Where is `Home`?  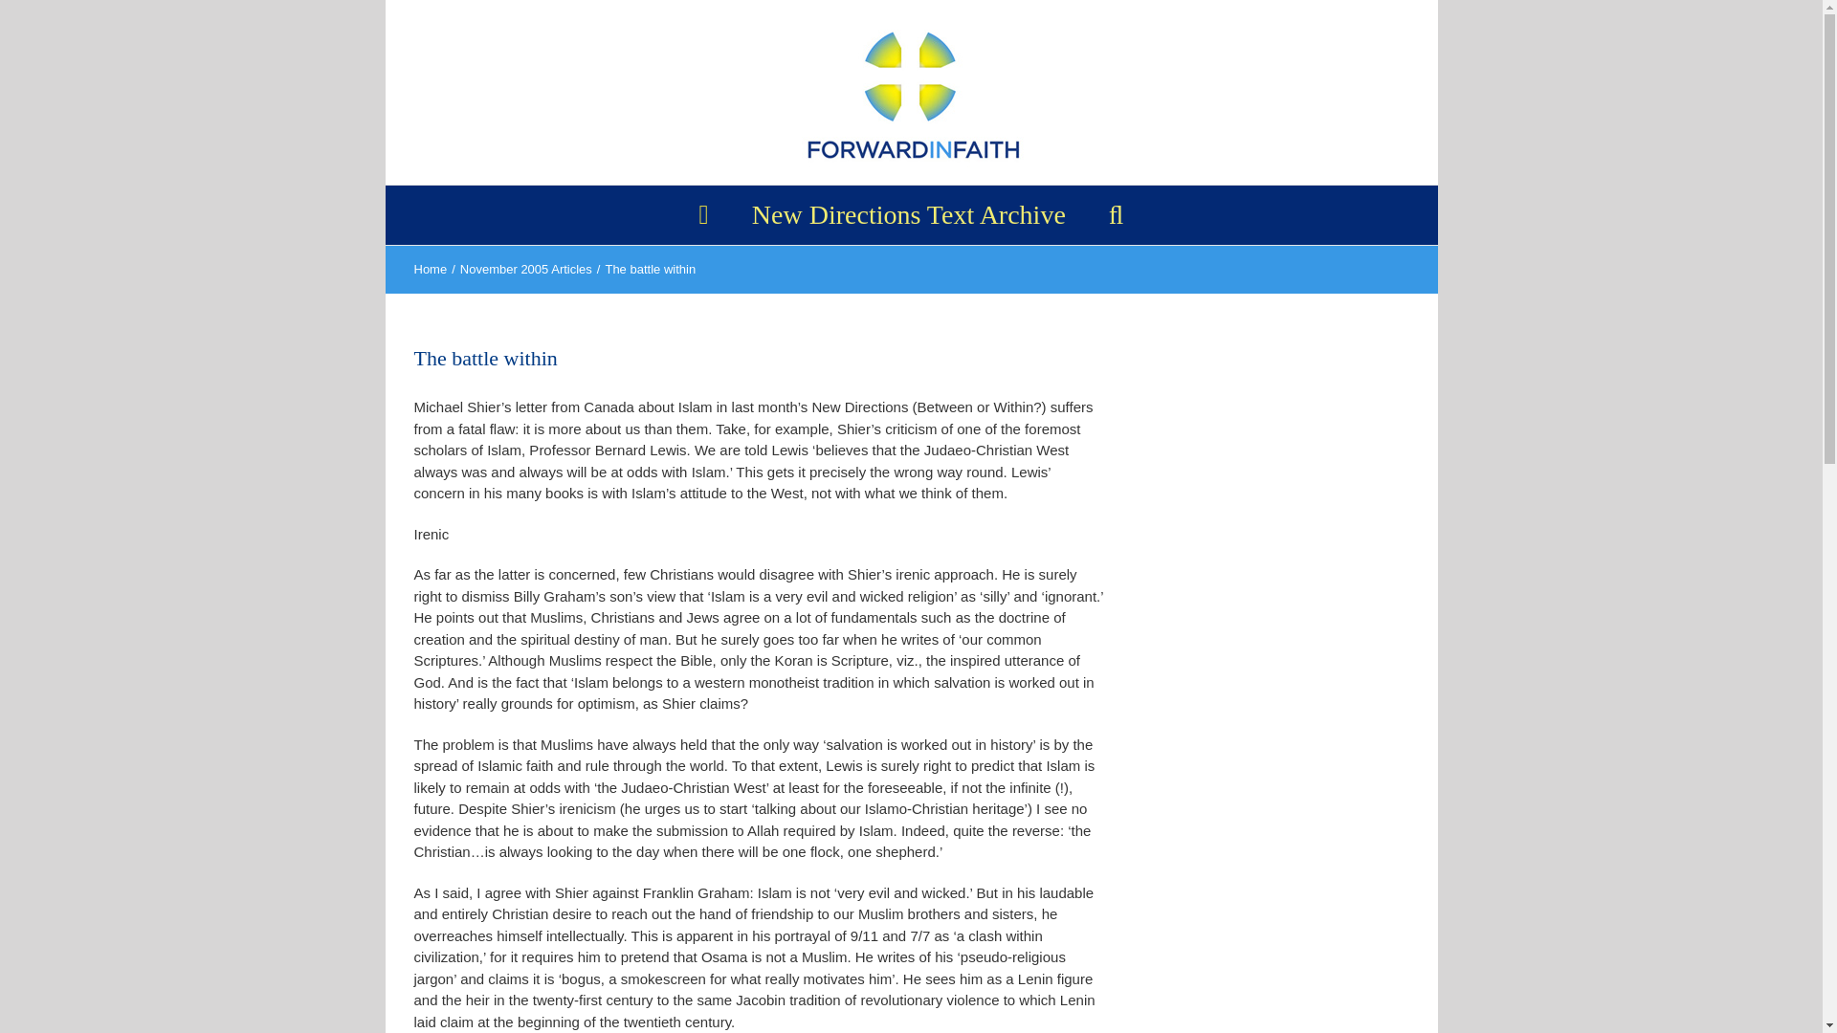 Home is located at coordinates (430, 270).